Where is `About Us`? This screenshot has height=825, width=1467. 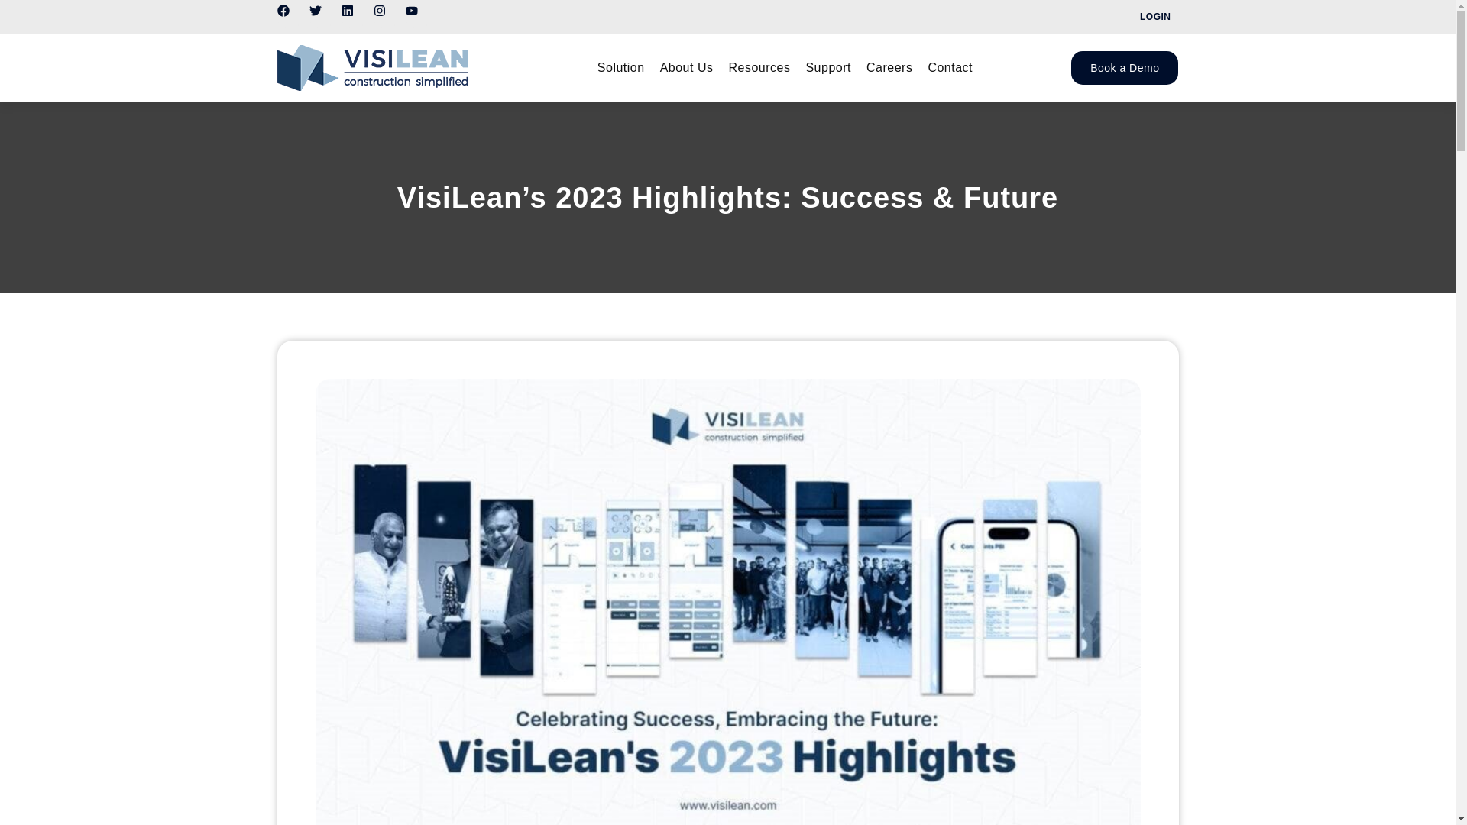 About Us is located at coordinates (687, 68).